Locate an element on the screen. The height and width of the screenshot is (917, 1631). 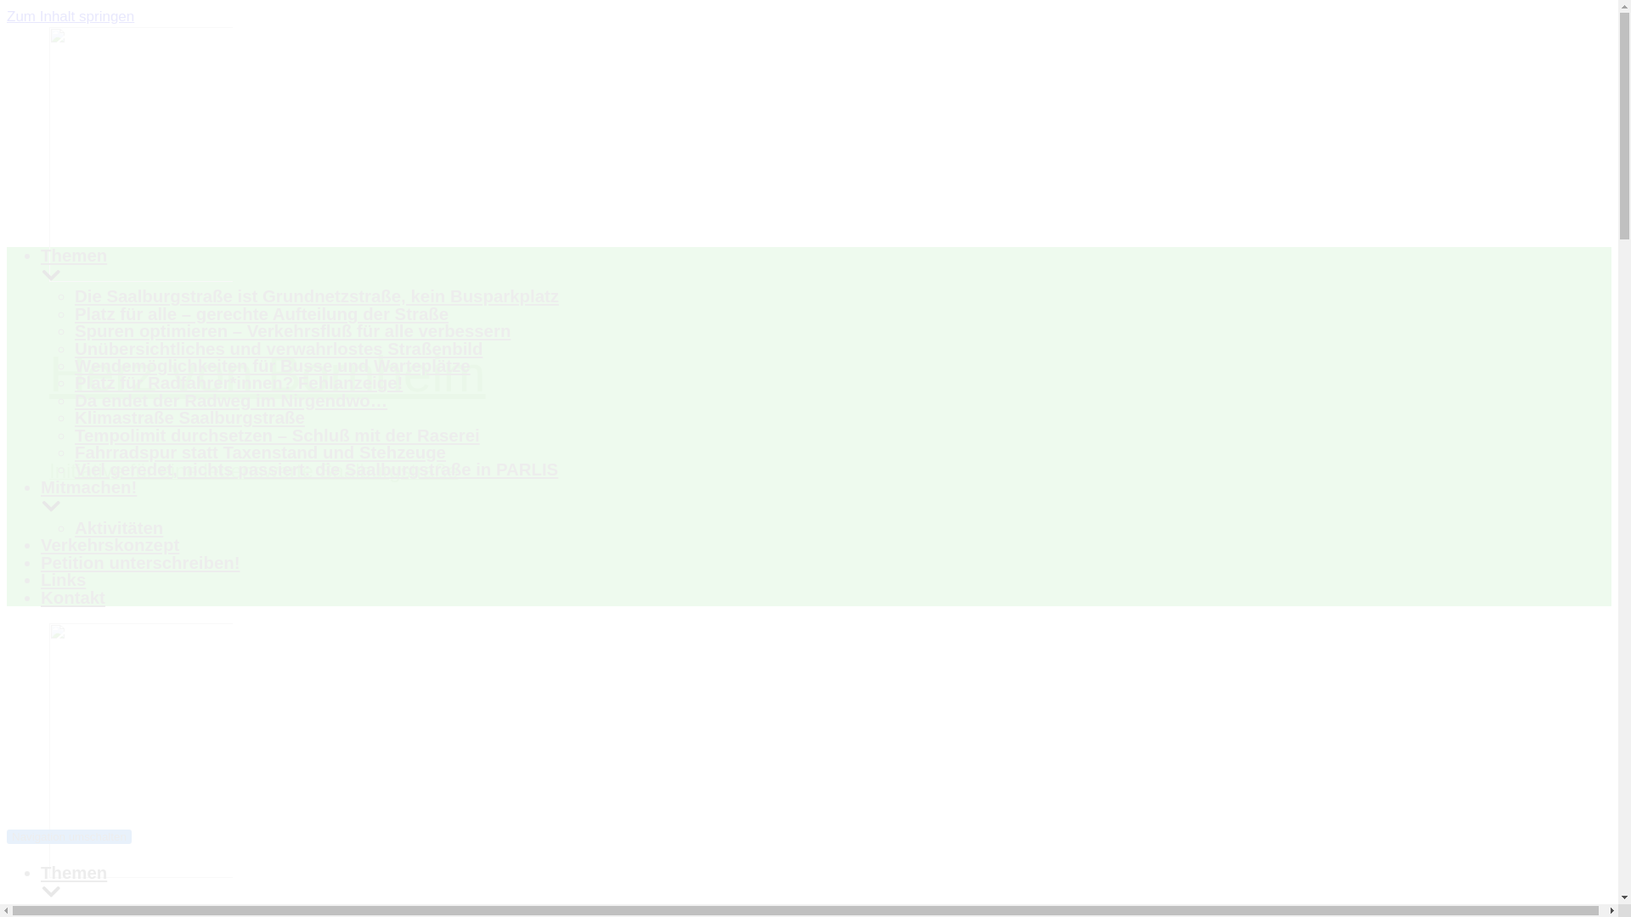
Navigation umschalten is located at coordinates (69, 836).